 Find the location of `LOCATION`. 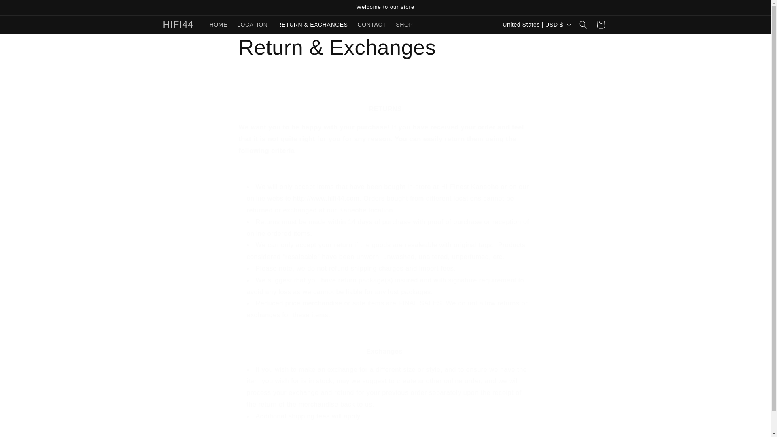

LOCATION is located at coordinates (253, 24).